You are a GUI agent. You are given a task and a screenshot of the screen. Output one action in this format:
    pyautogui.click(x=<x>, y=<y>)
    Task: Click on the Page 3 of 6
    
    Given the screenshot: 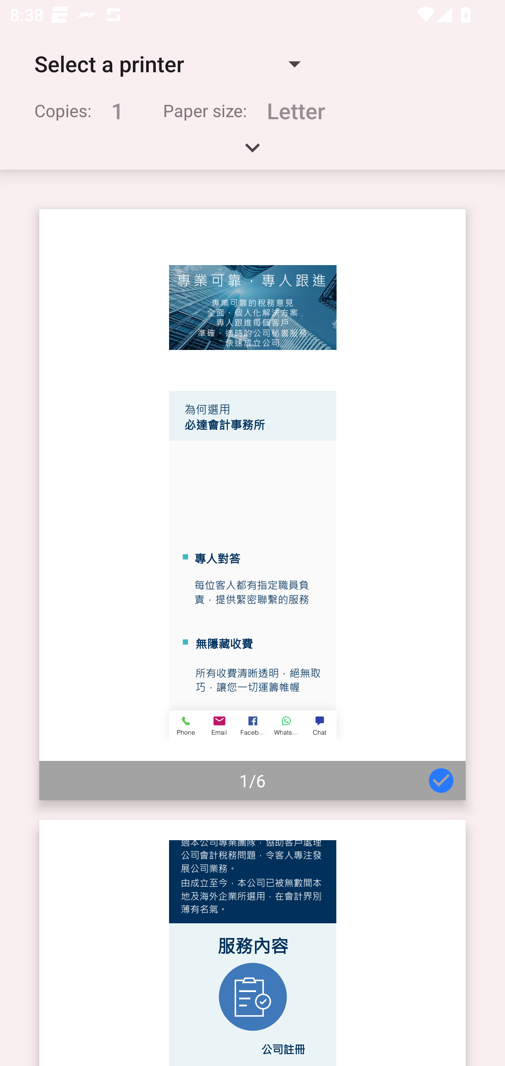 What is the action you would take?
    pyautogui.click(x=252, y=943)
    